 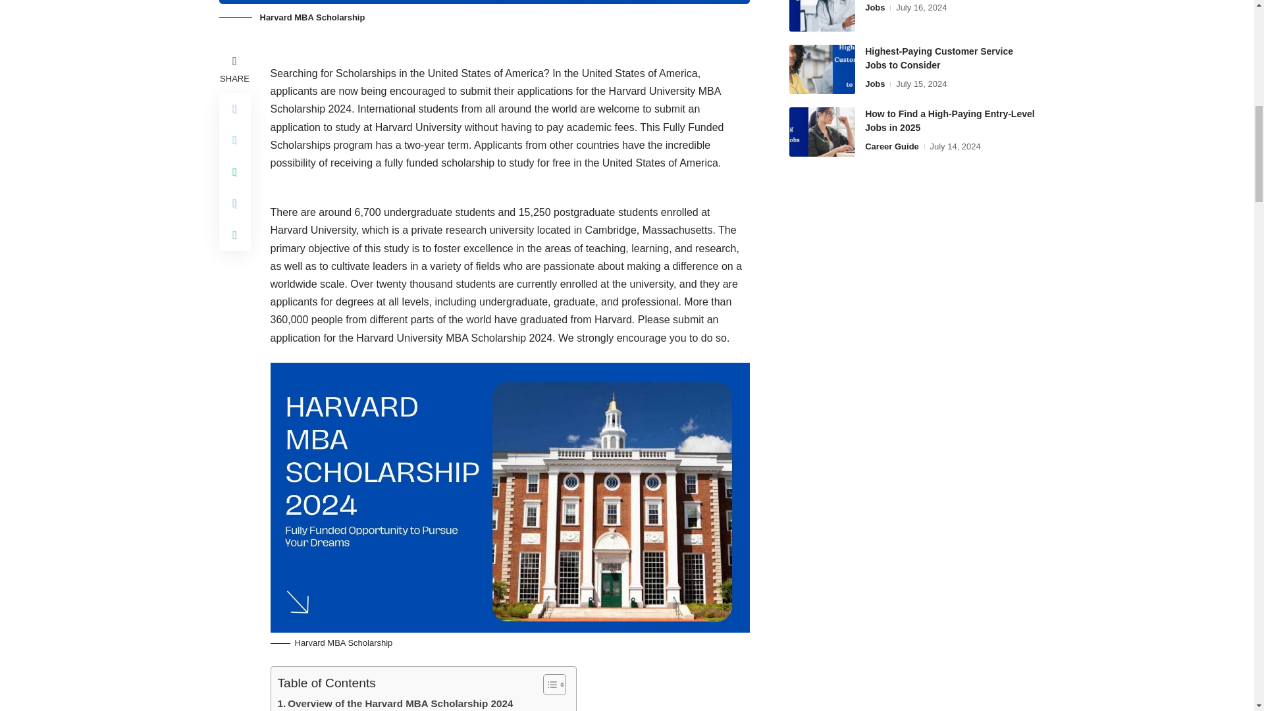 I want to click on Overview of the Harvard MBA Scholarship 2024, so click(x=395, y=703).